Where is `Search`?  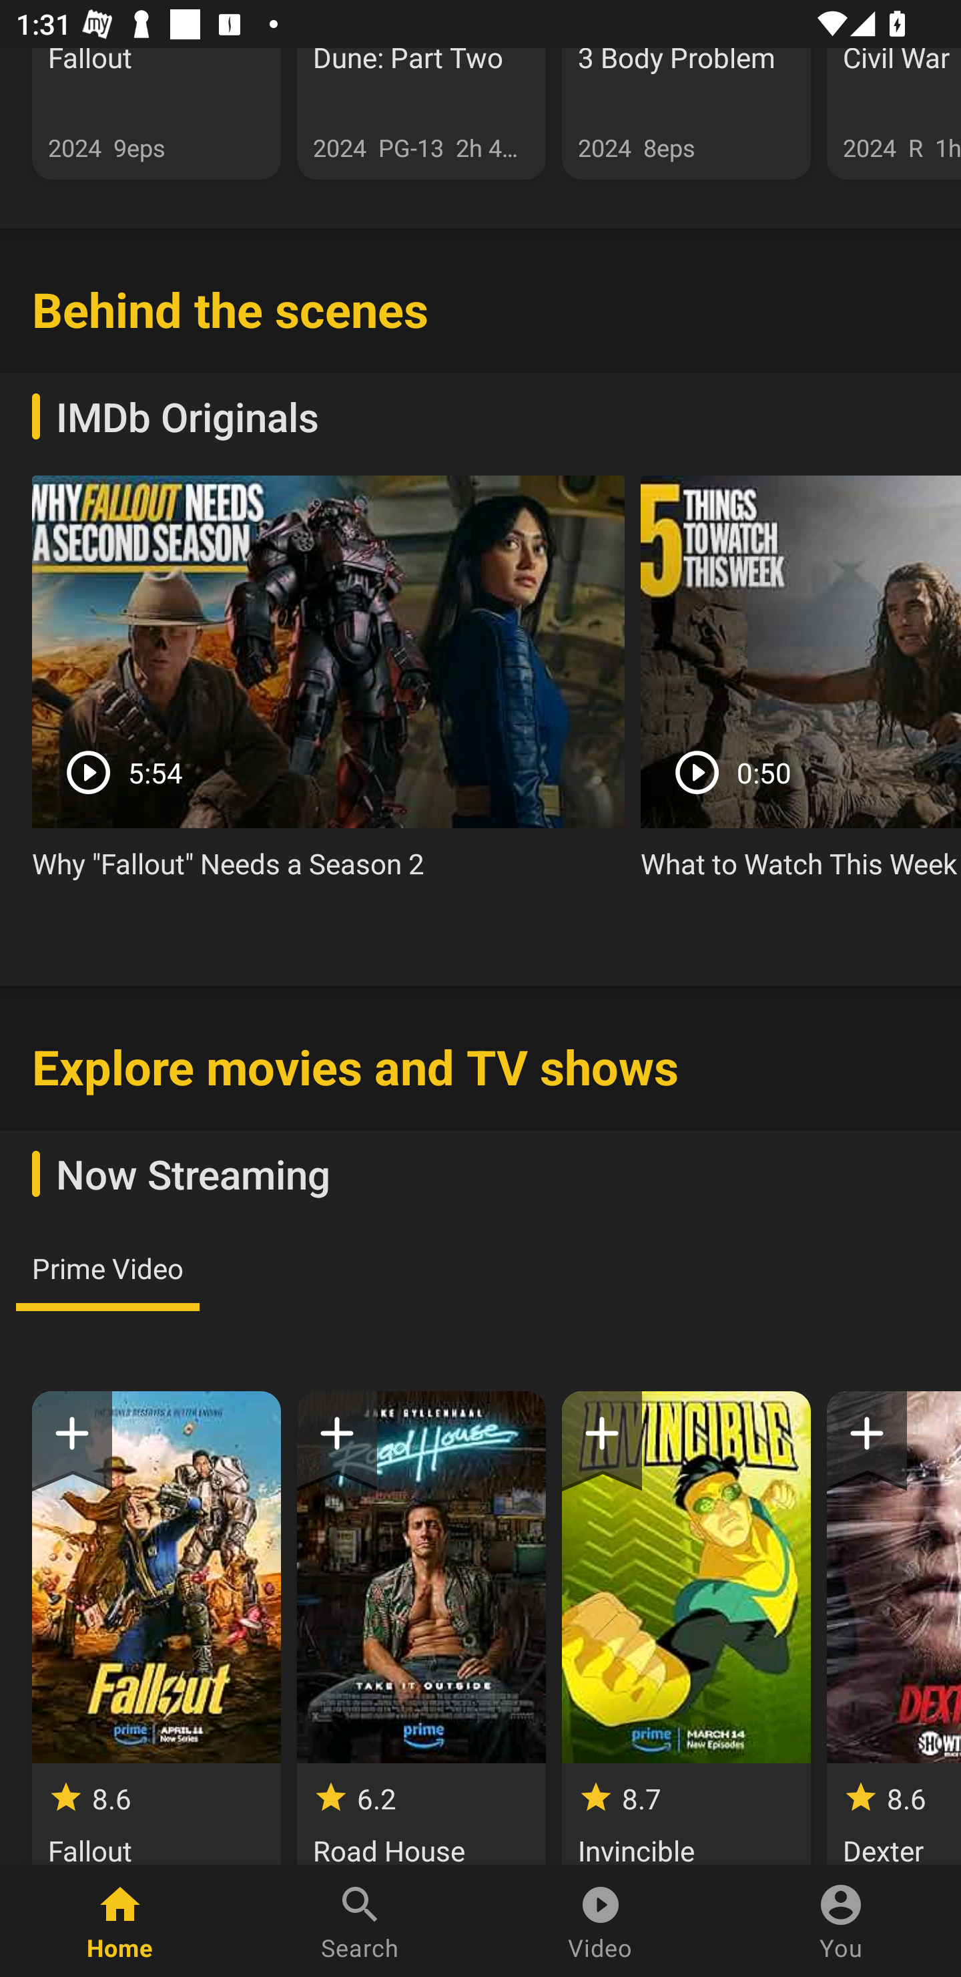
Search is located at coordinates (360, 1921).